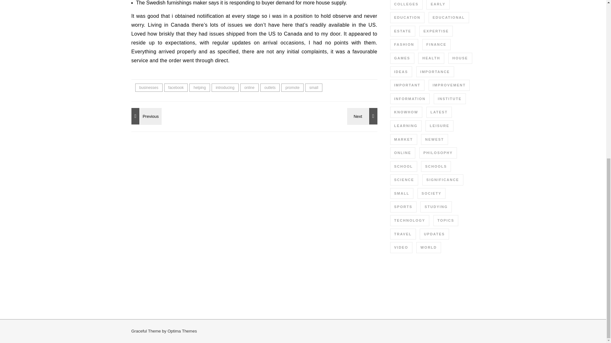  I want to click on outlets, so click(270, 88).